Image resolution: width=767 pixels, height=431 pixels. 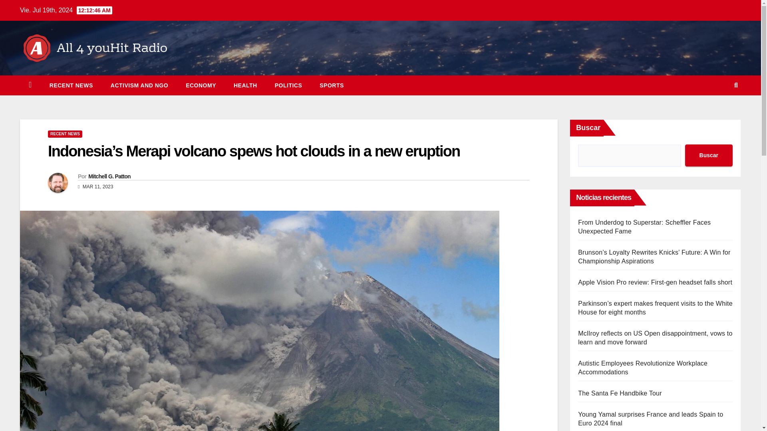 I want to click on HEALTH, so click(x=245, y=85).